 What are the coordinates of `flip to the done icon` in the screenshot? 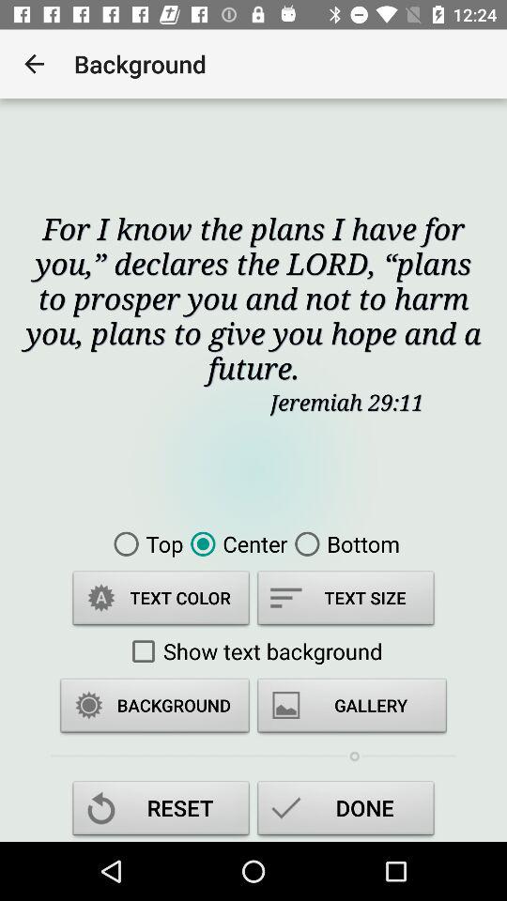 It's located at (346, 811).